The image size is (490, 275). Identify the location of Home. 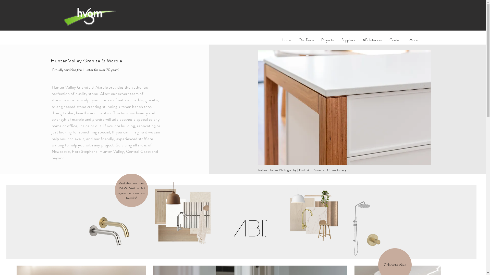
(286, 40).